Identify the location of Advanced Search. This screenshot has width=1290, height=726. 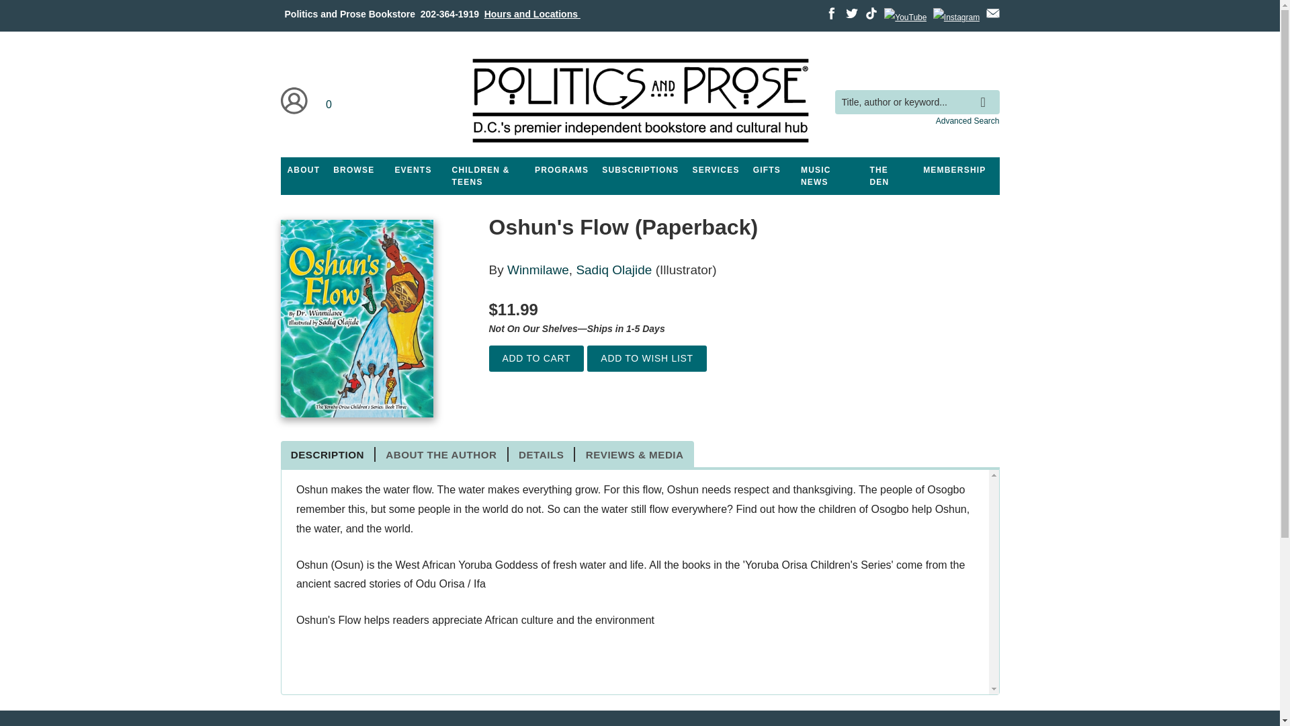
(967, 120).